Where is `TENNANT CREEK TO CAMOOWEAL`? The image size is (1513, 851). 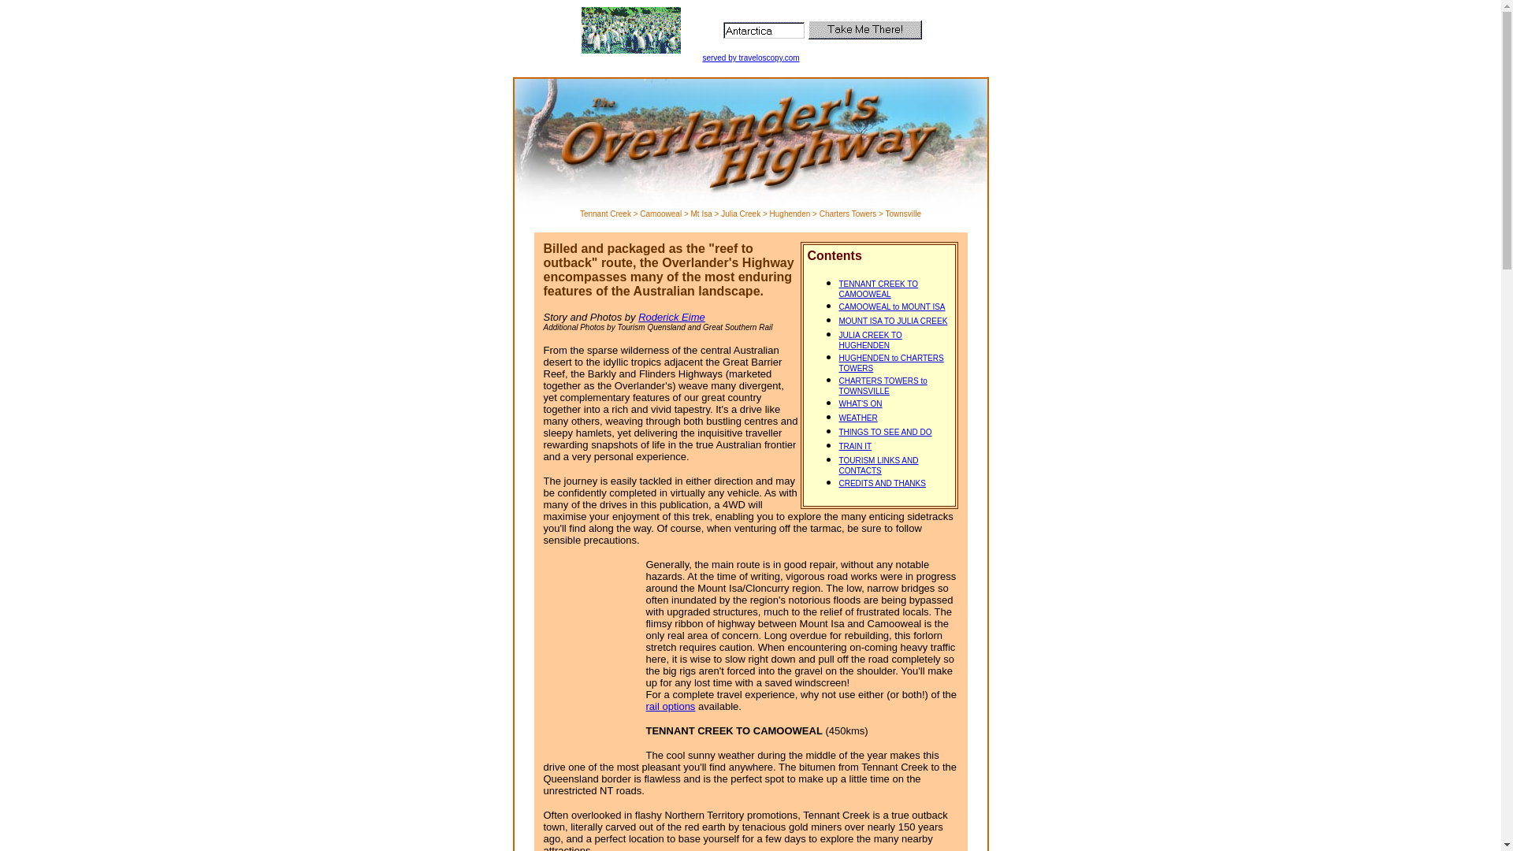 TENNANT CREEK TO CAMOOWEAL is located at coordinates (878, 289).